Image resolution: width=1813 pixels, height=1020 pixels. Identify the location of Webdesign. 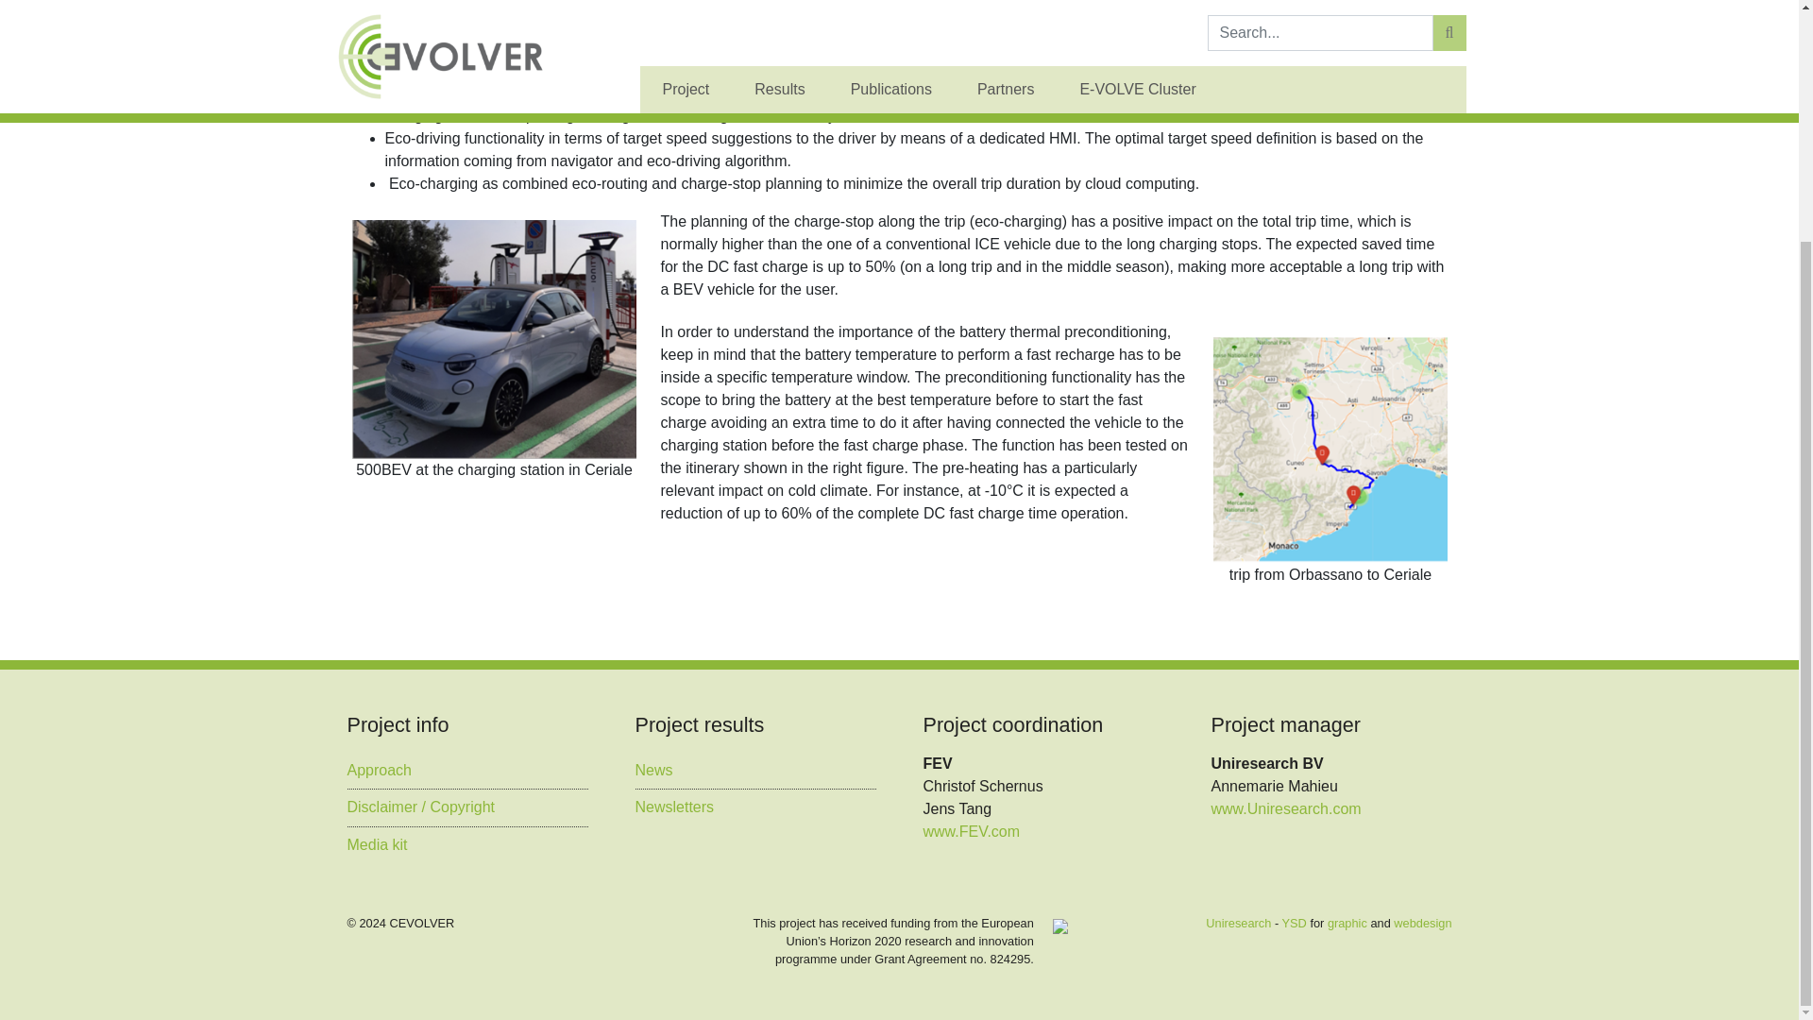
(1422, 922).